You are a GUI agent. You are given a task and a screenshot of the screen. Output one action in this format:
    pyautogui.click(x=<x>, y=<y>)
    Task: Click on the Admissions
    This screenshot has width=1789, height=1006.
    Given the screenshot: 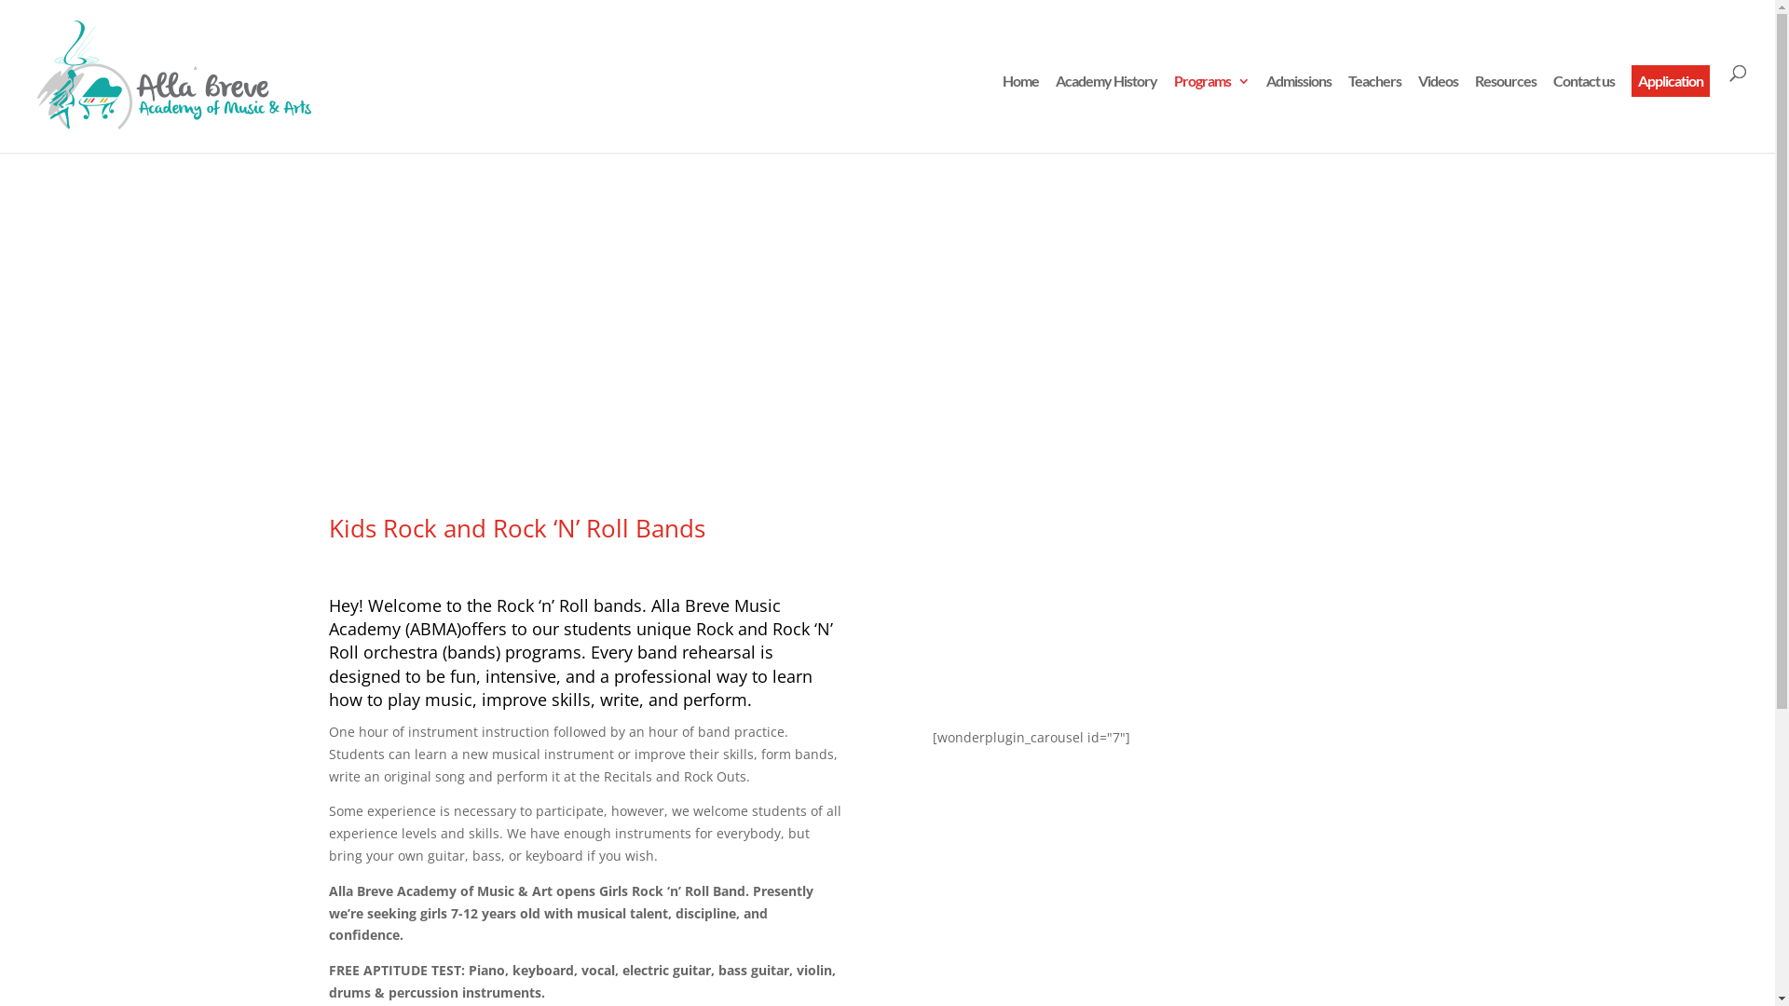 What is the action you would take?
    pyautogui.click(x=1299, y=114)
    